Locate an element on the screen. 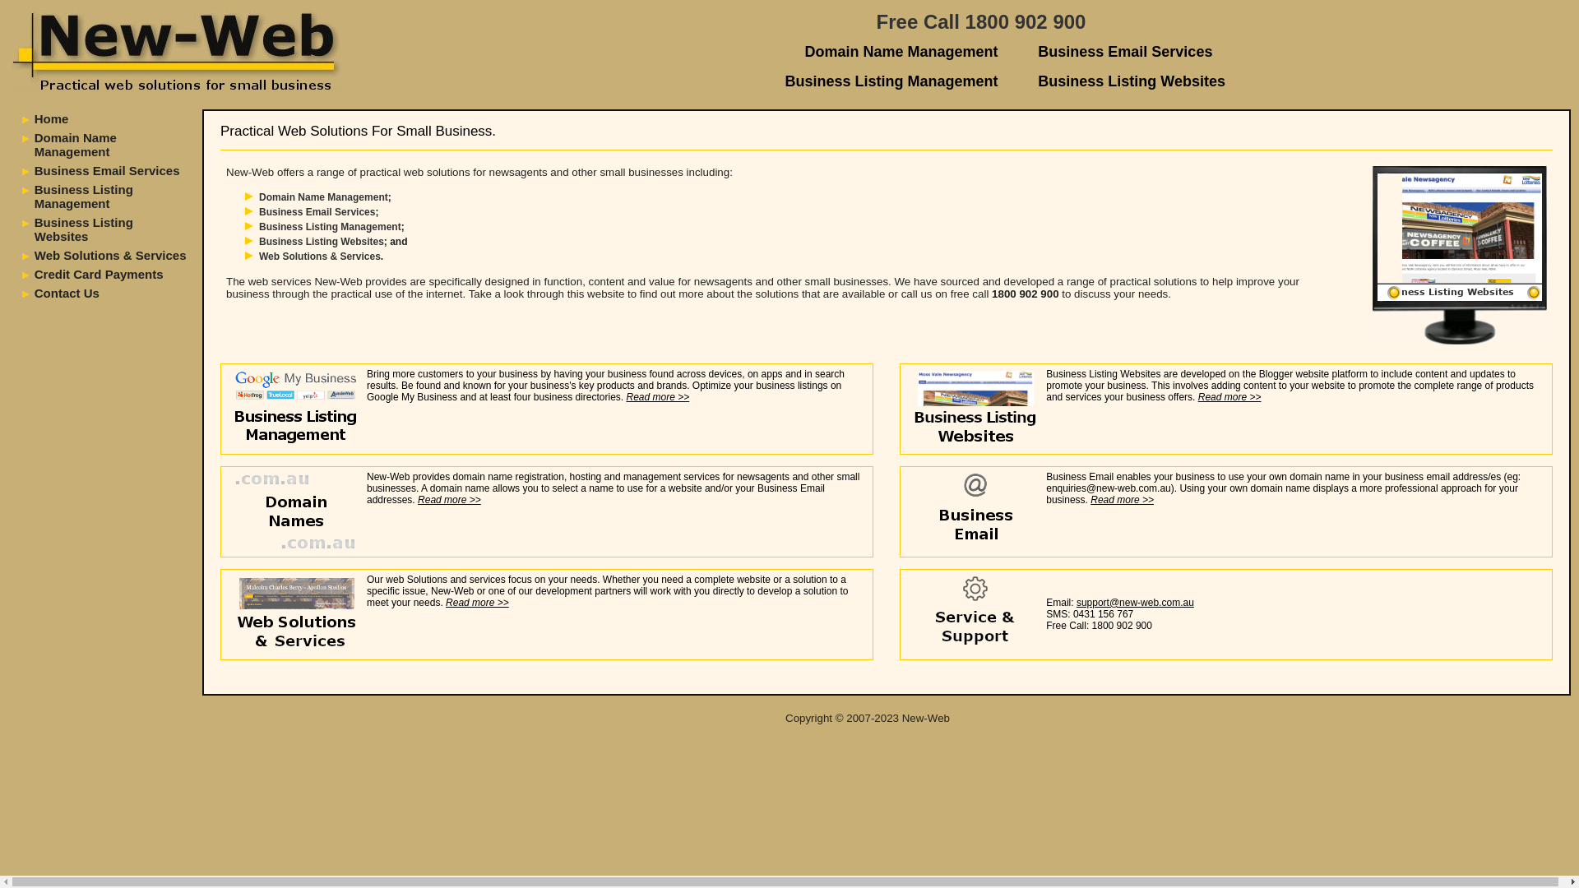  Web Solutions & Services is located at coordinates (320, 257).